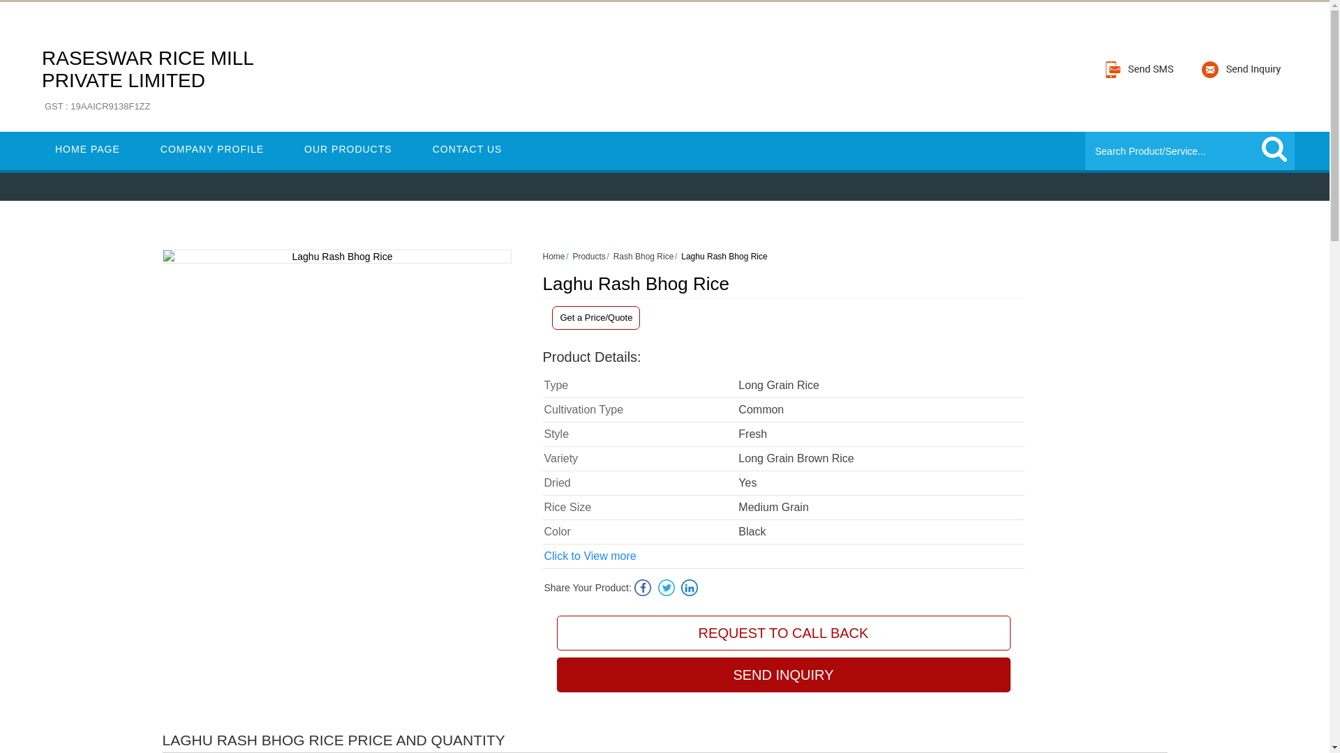 This screenshot has height=753, width=1340. What do you see at coordinates (348, 149) in the screenshot?
I see `Rash Bhog Rice` at bounding box center [348, 149].